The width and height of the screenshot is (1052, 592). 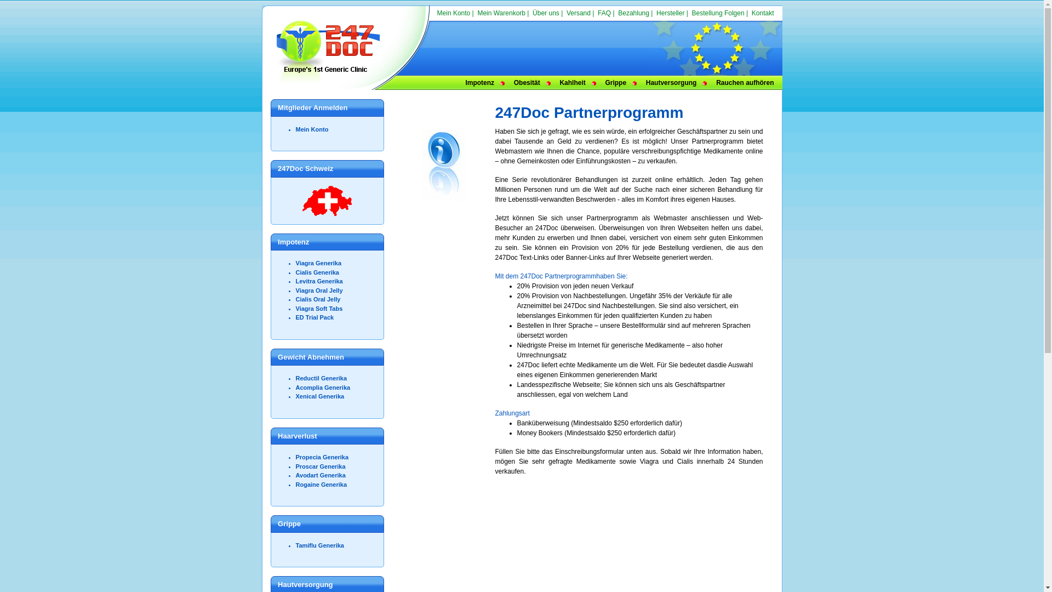 I want to click on Mein Konto, so click(x=454, y=13).